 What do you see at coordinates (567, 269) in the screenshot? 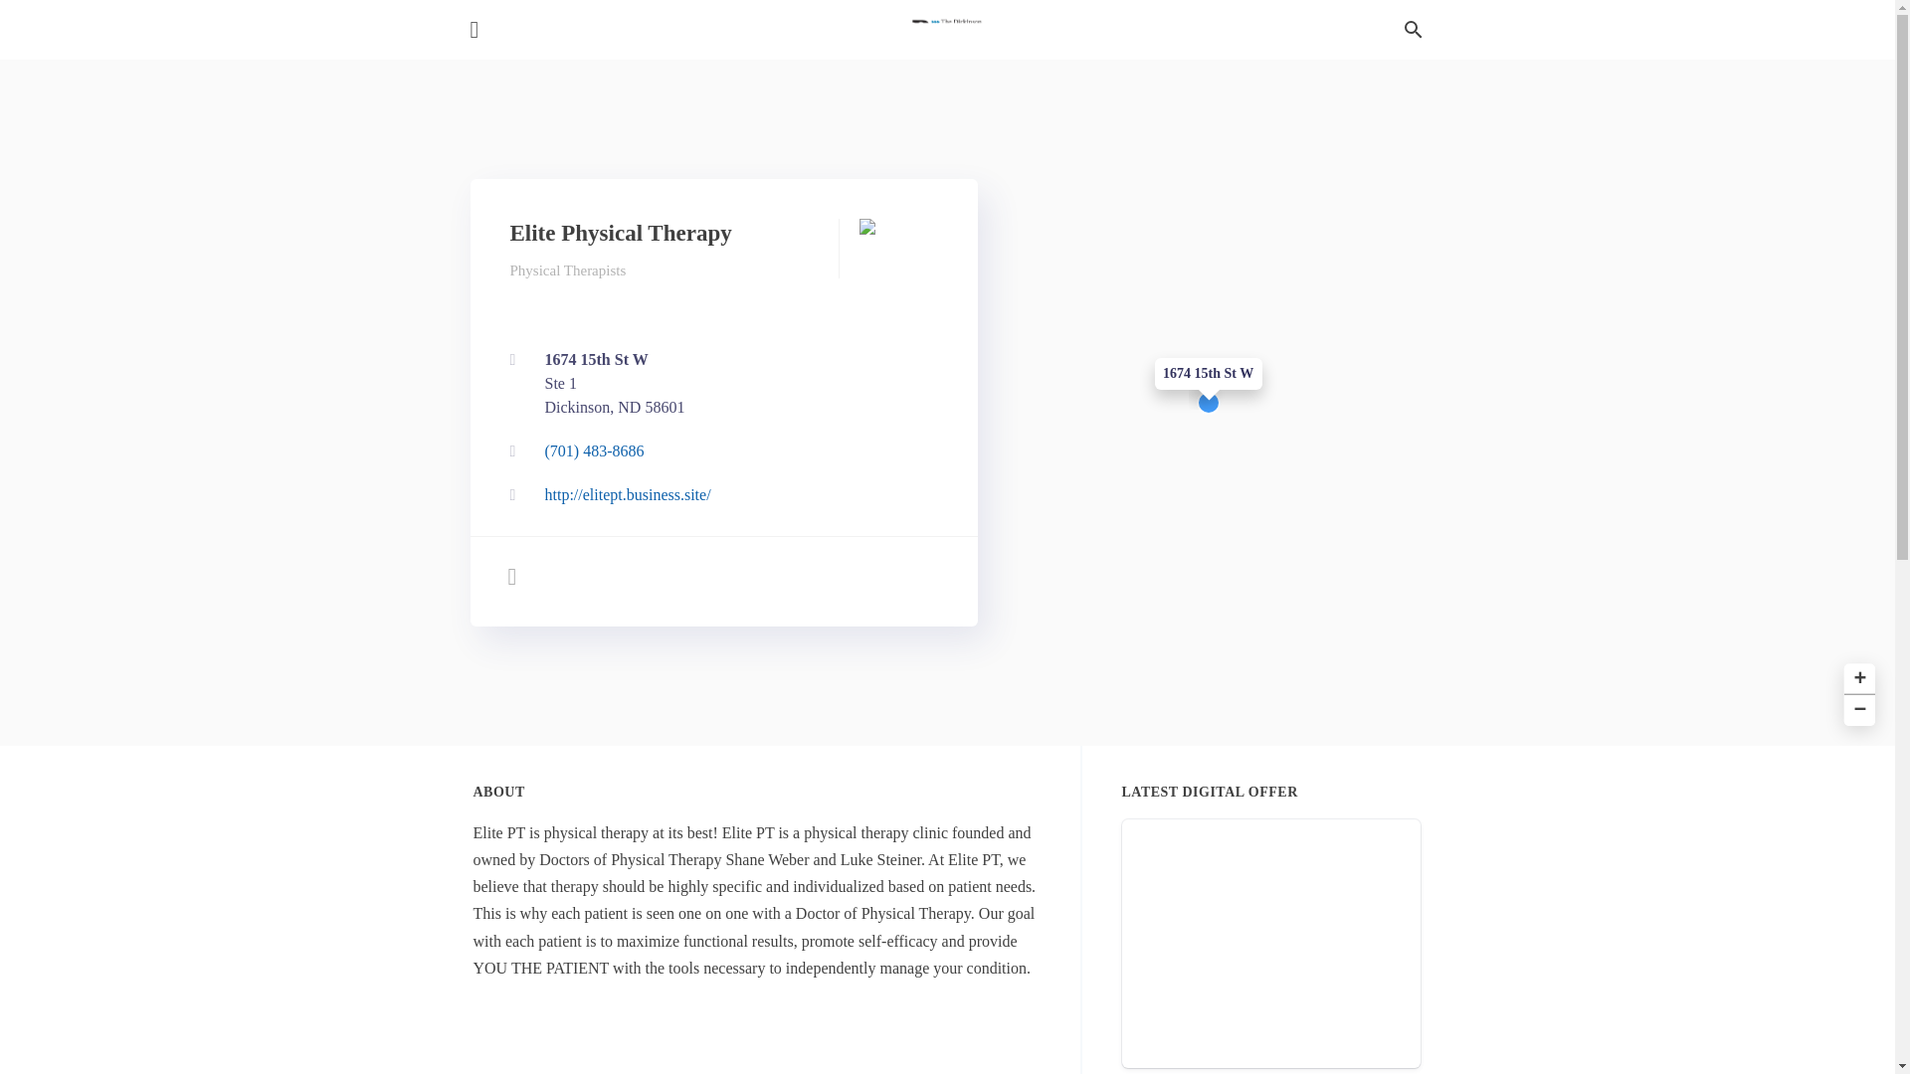
I see `Physical Therapists` at bounding box center [567, 269].